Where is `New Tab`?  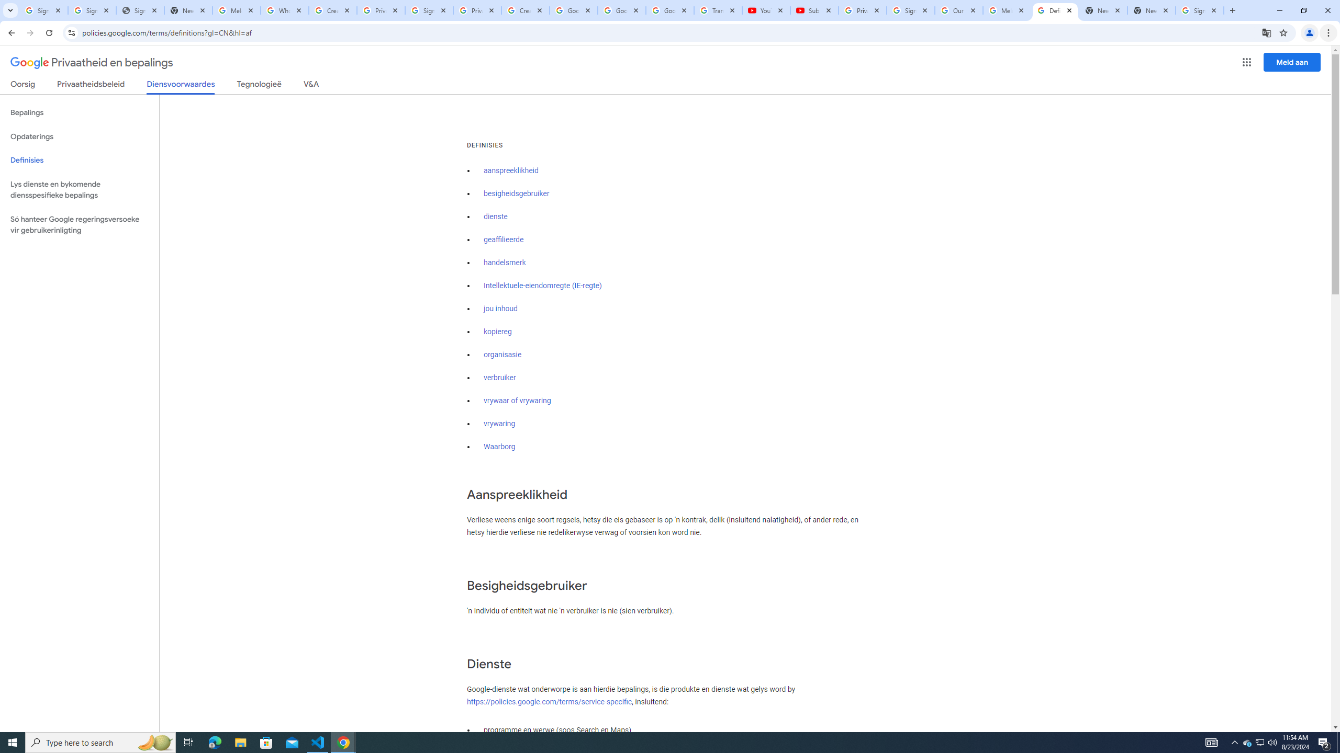 New Tab is located at coordinates (1152, 10).